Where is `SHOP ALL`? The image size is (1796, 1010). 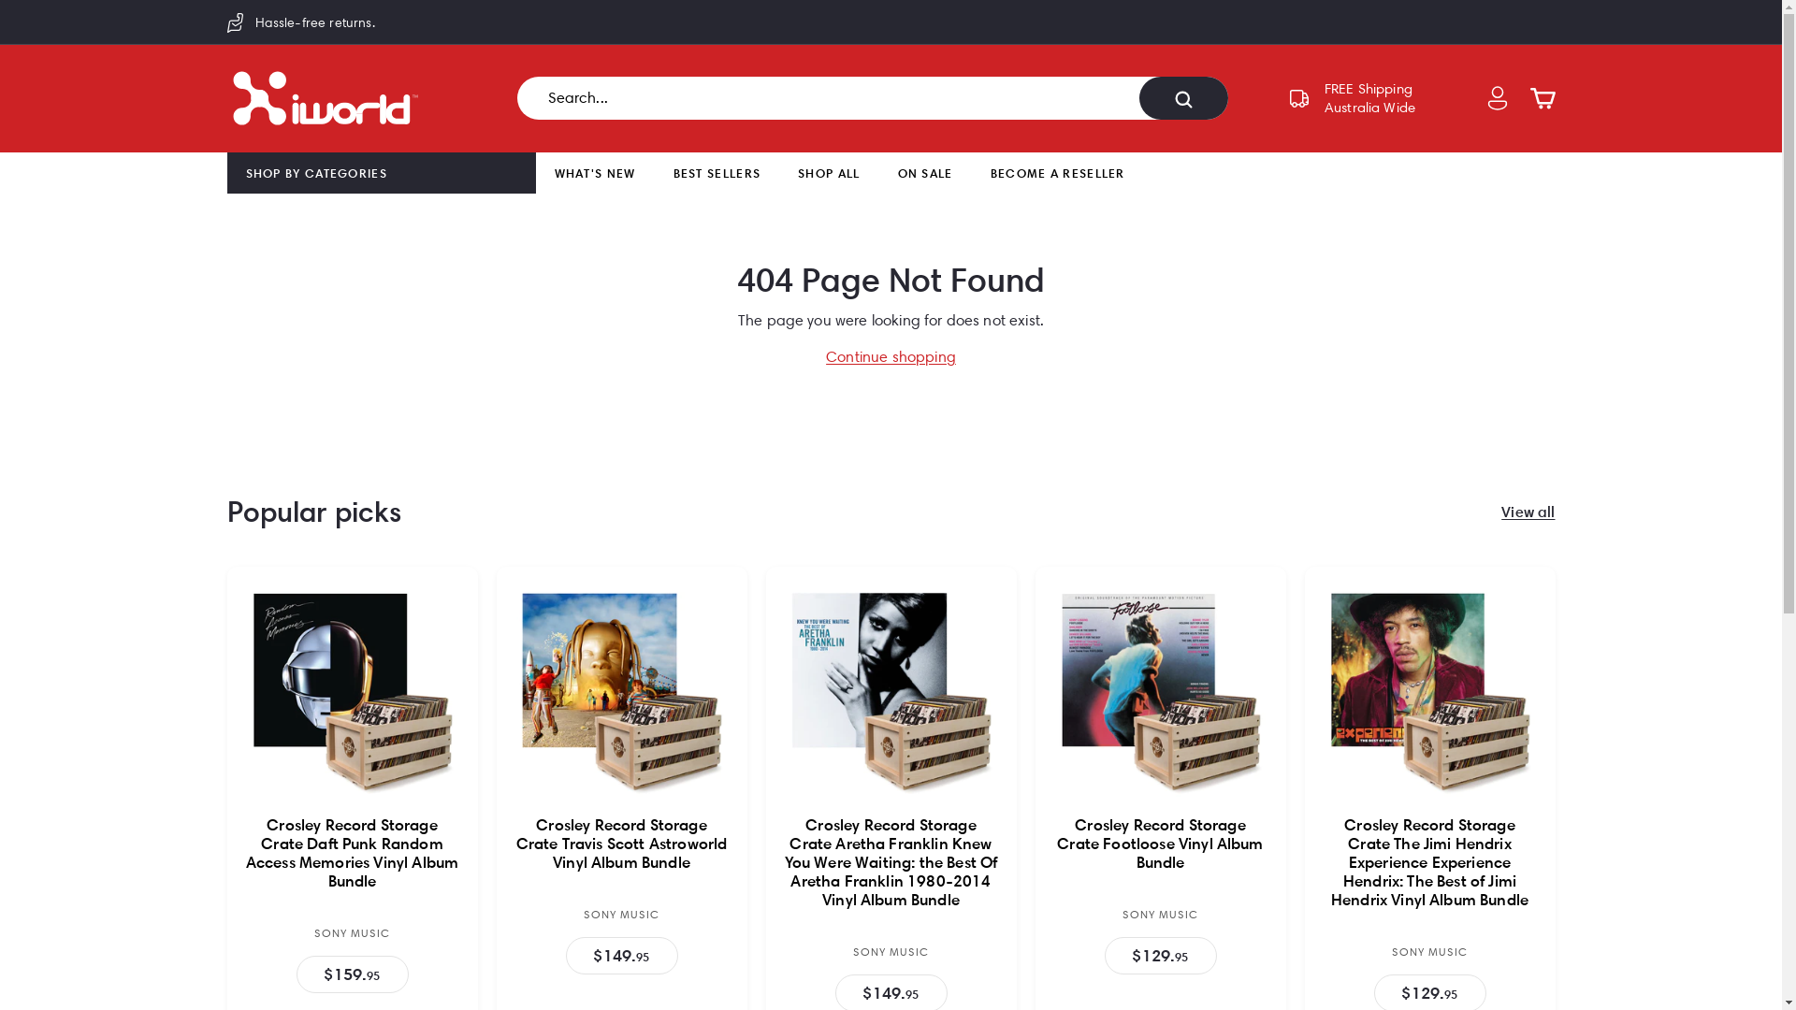
SHOP ALL is located at coordinates (829, 174).